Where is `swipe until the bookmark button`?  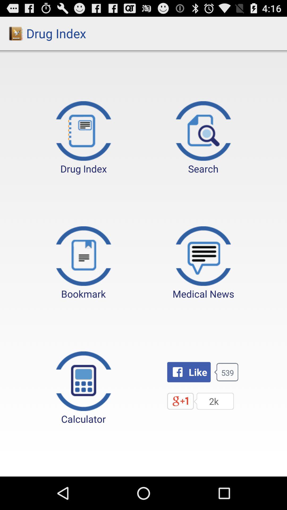
swipe until the bookmark button is located at coordinates (83, 263).